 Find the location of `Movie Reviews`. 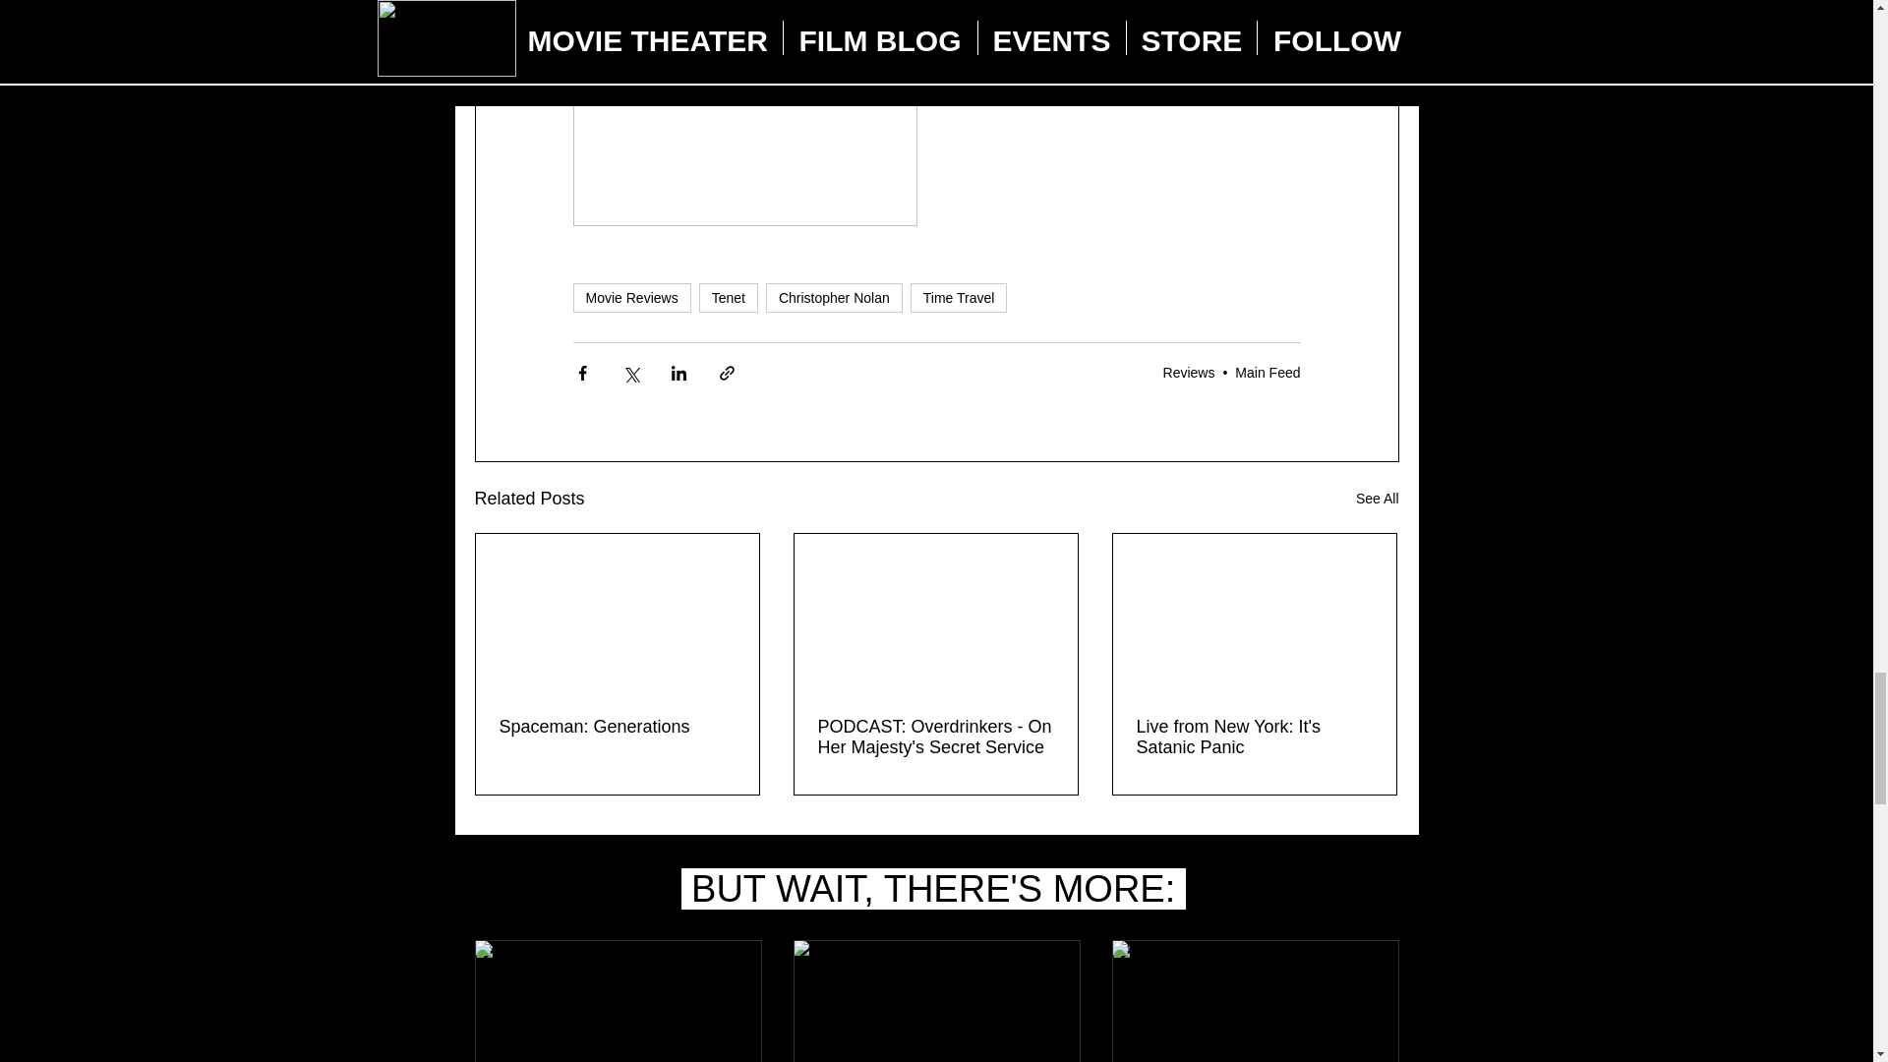

Movie Reviews is located at coordinates (631, 297).